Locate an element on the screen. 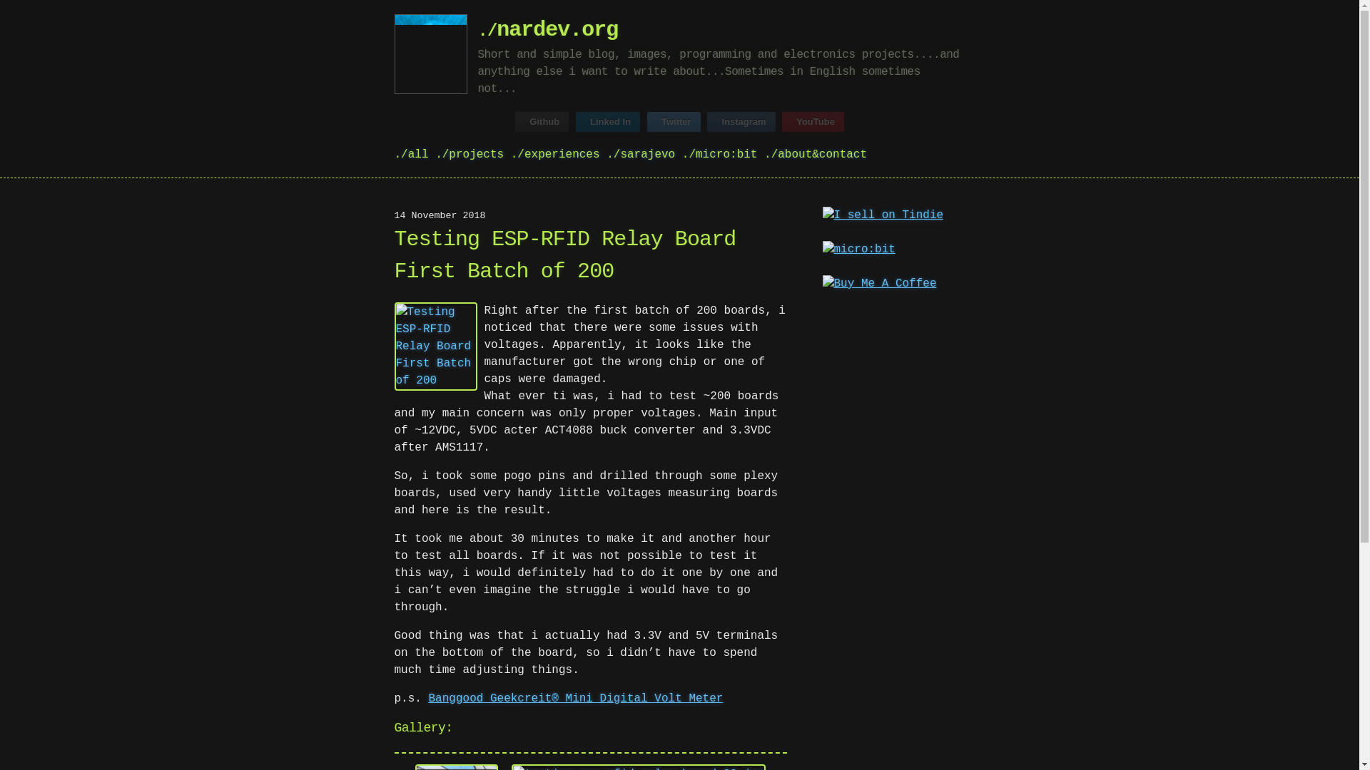 The width and height of the screenshot is (1370, 770).   Instagram is located at coordinates (741, 121).